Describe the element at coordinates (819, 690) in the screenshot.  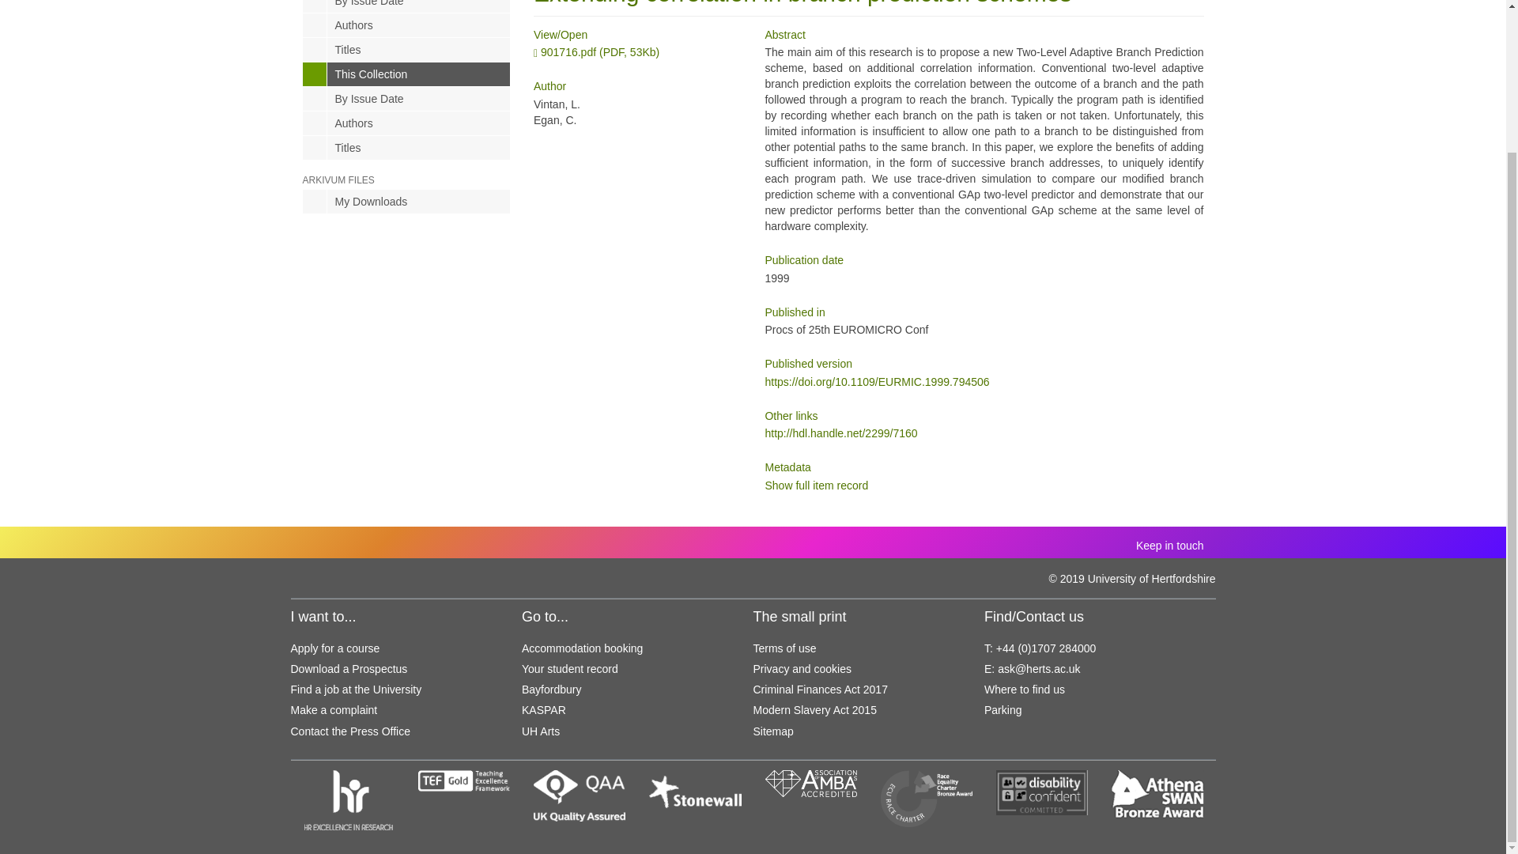
I see `Criminal Finances Act 2017` at that location.